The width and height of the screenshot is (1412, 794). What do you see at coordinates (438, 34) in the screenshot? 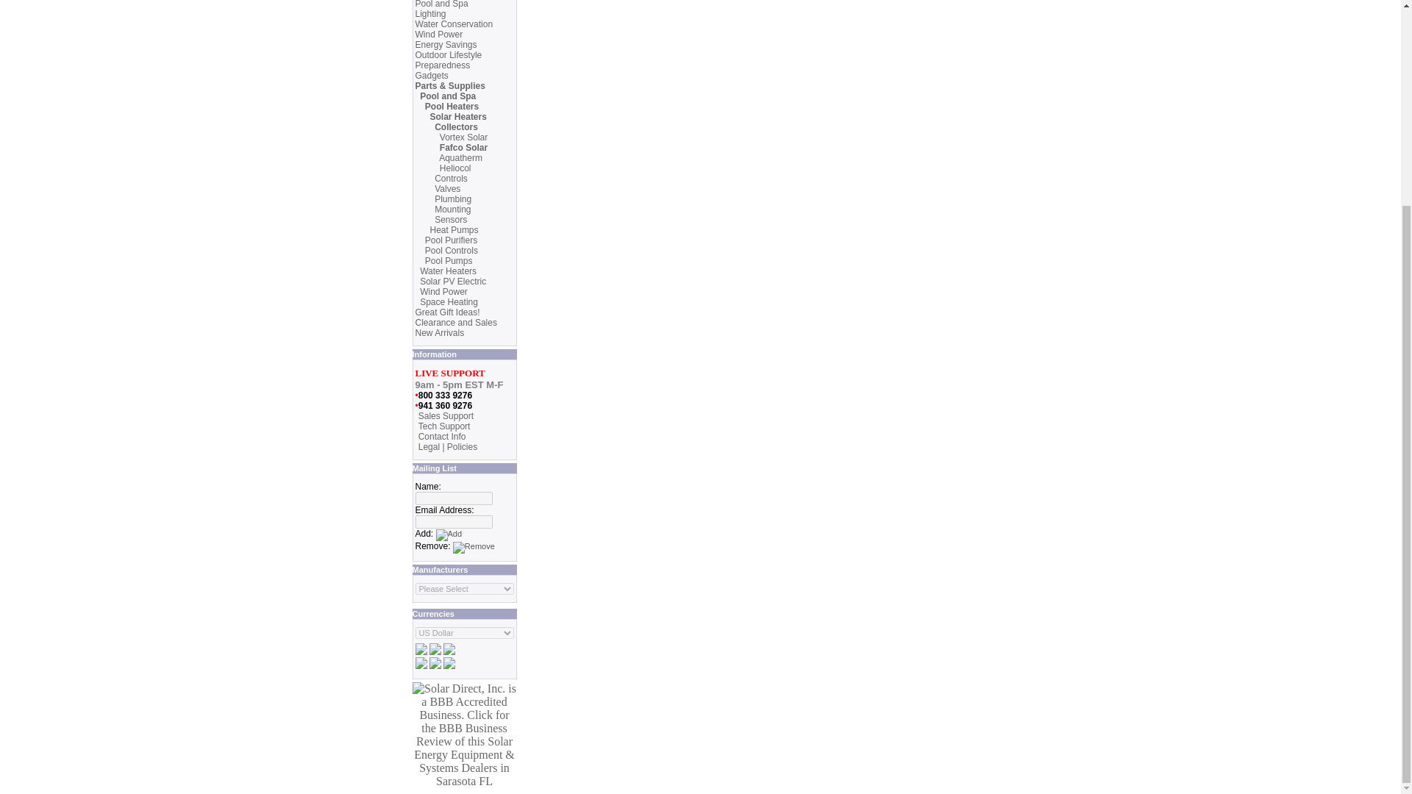
I see `Wind Power` at bounding box center [438, 34].